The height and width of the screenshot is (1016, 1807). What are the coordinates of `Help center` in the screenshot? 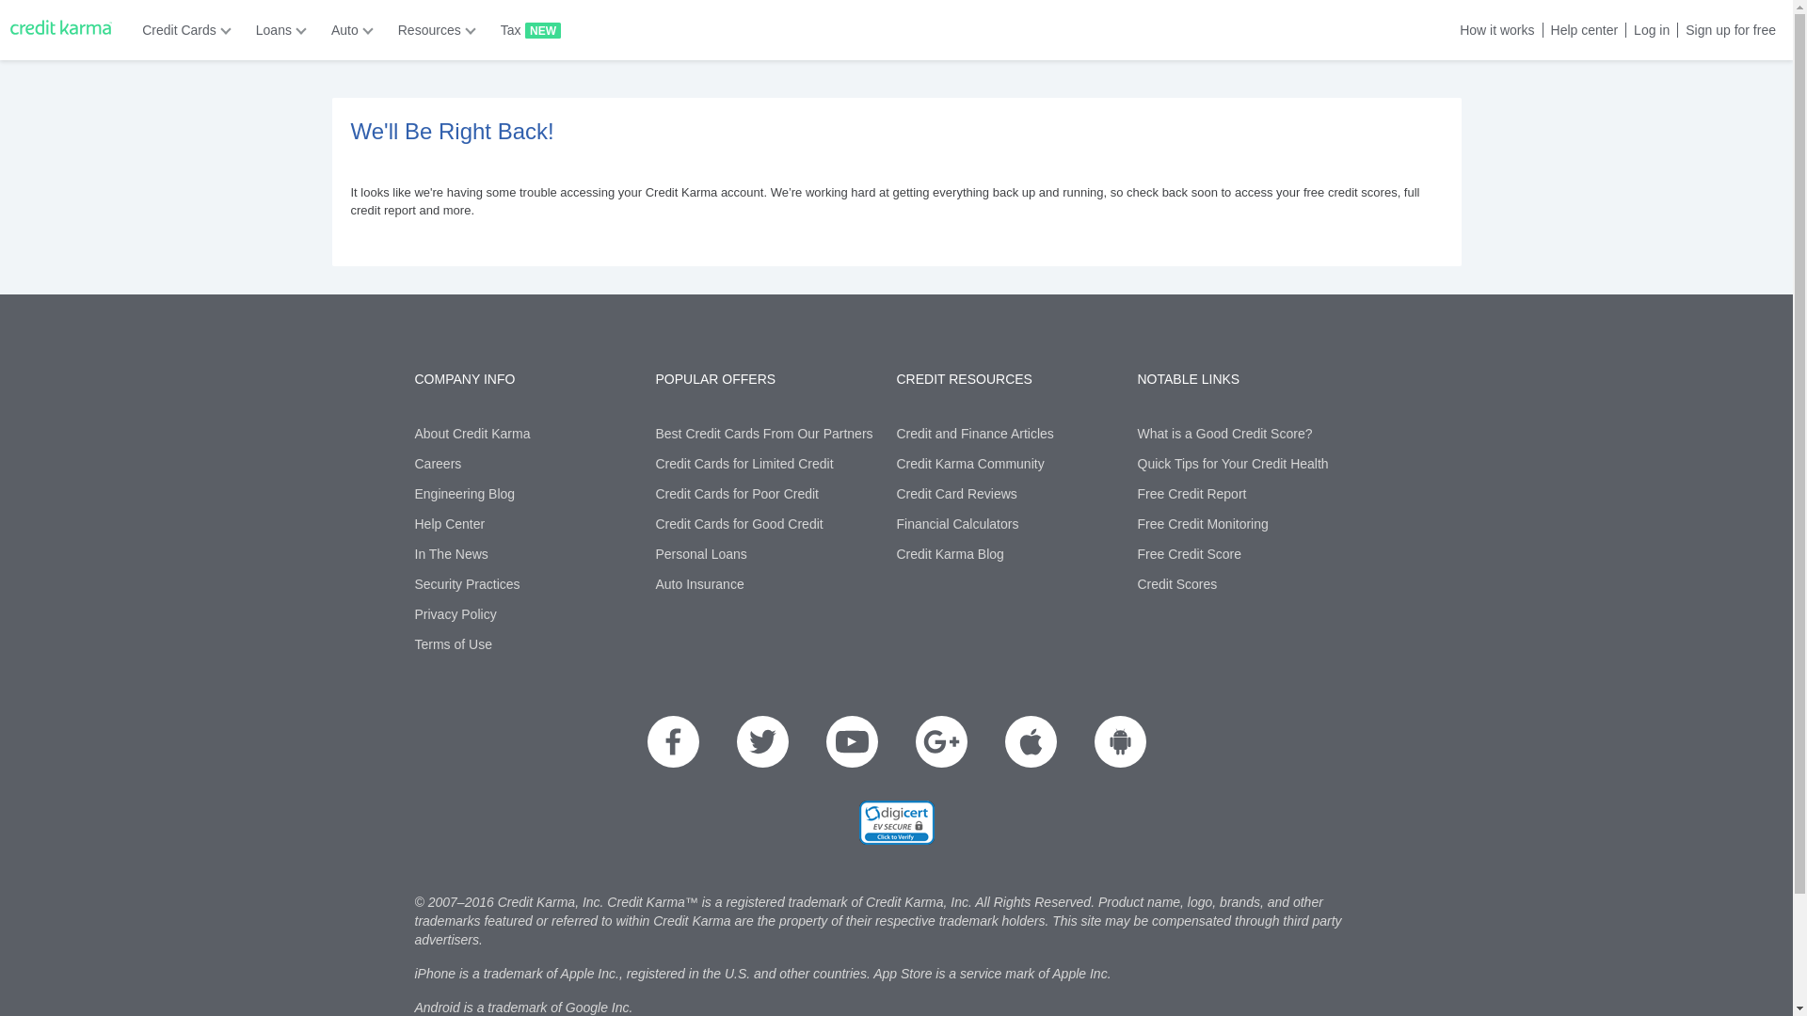 It's located at (1581, 30).